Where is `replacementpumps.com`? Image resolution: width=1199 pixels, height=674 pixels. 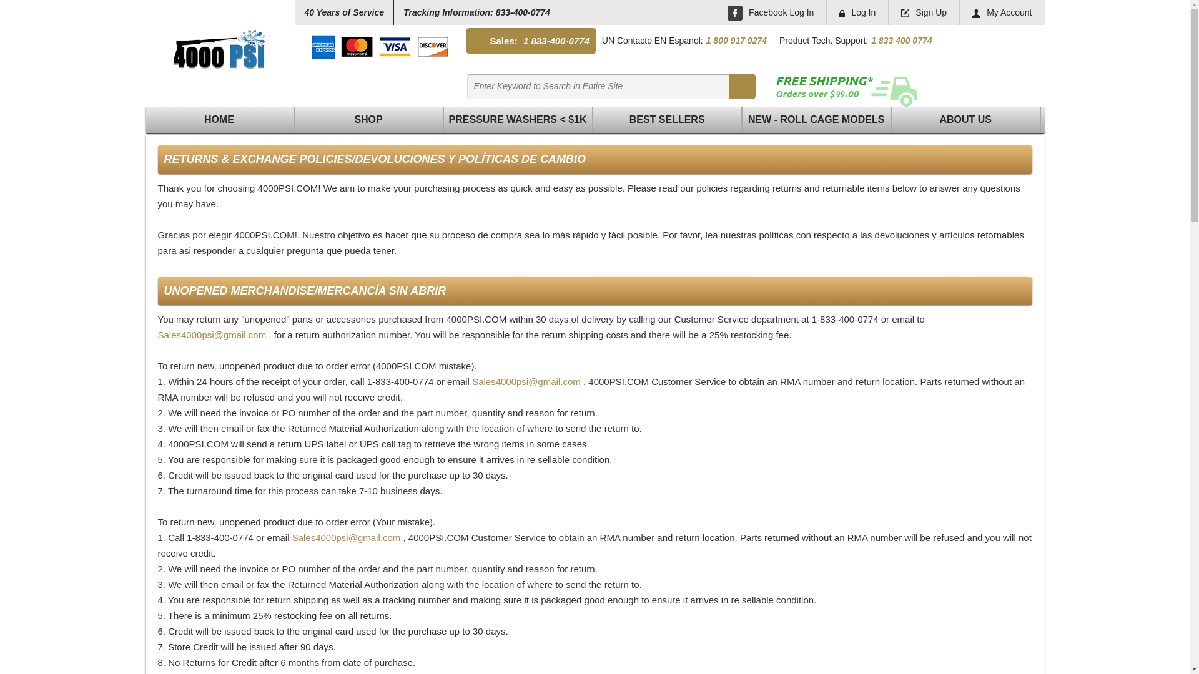
replacementpumps.com is located at coordinates (220, 50).